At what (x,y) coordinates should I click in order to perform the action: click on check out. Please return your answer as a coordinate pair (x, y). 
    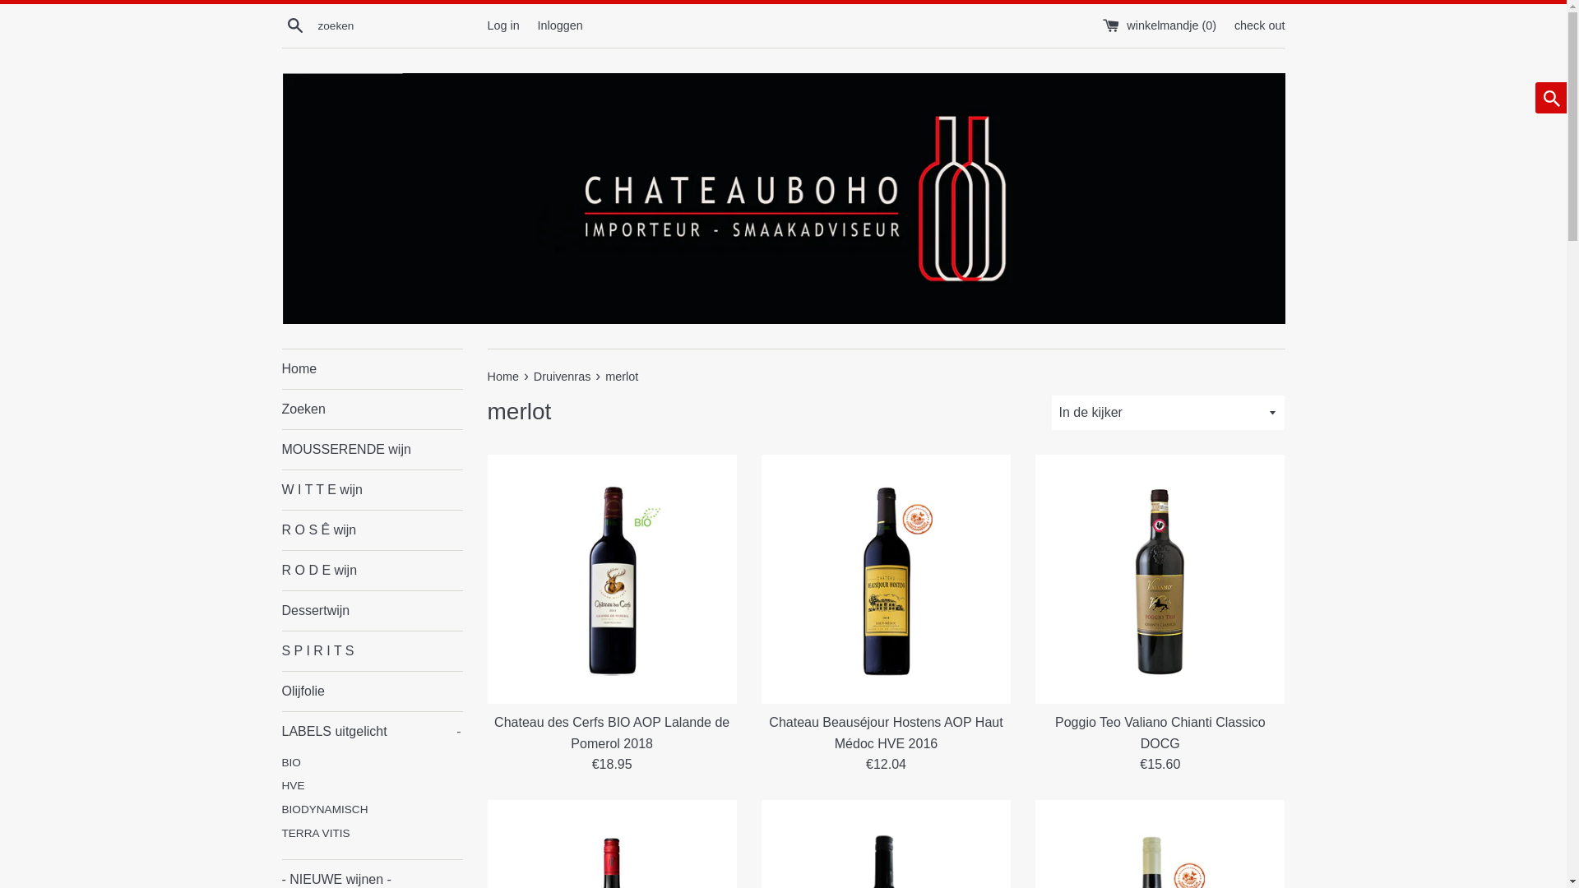
    Looking at the image, I should click on (1260, 25).